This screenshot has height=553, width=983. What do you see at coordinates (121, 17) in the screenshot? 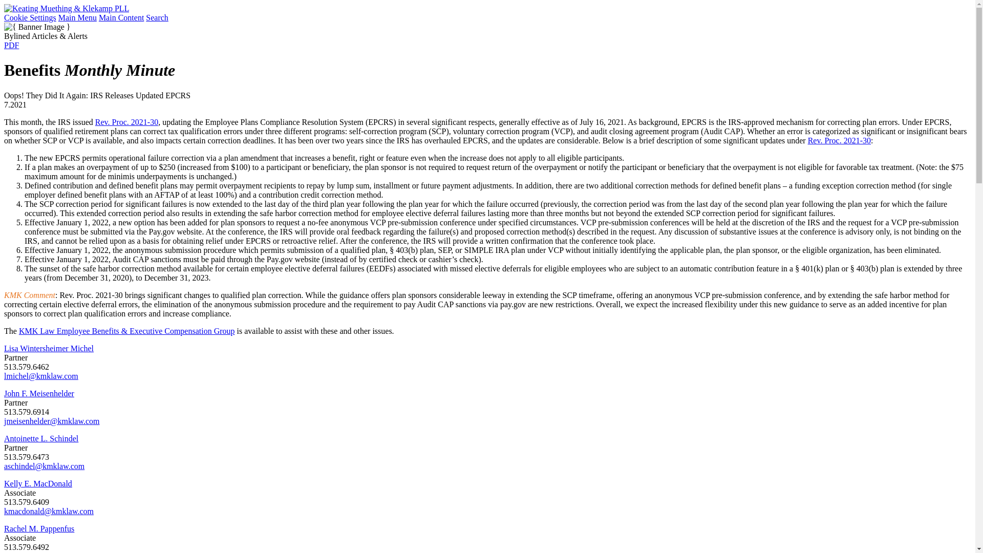
I see `Main Content` at bounding box center [121, 17].